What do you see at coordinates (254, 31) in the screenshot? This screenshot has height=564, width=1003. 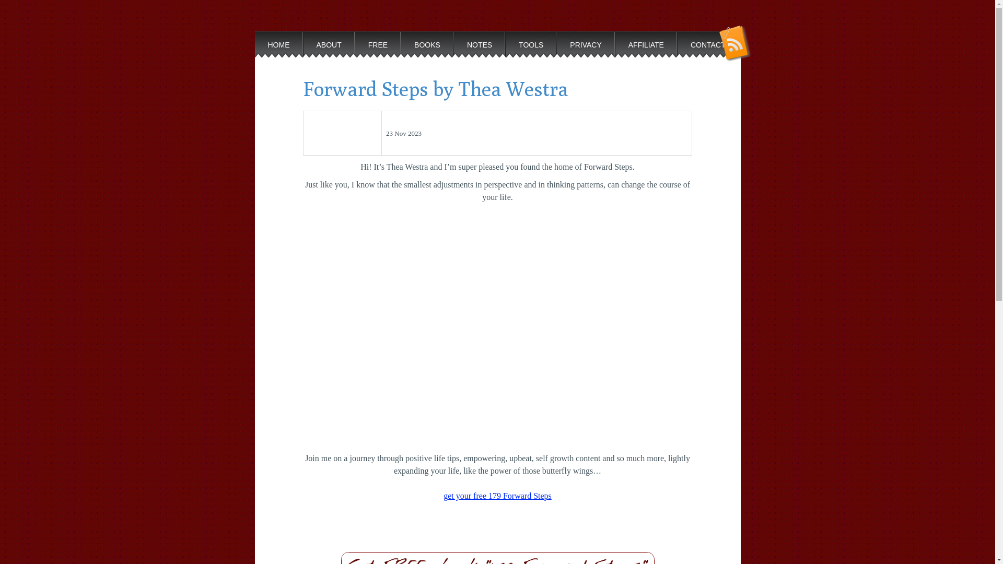 I see `Skip to content` at bounding box center [254, 31].